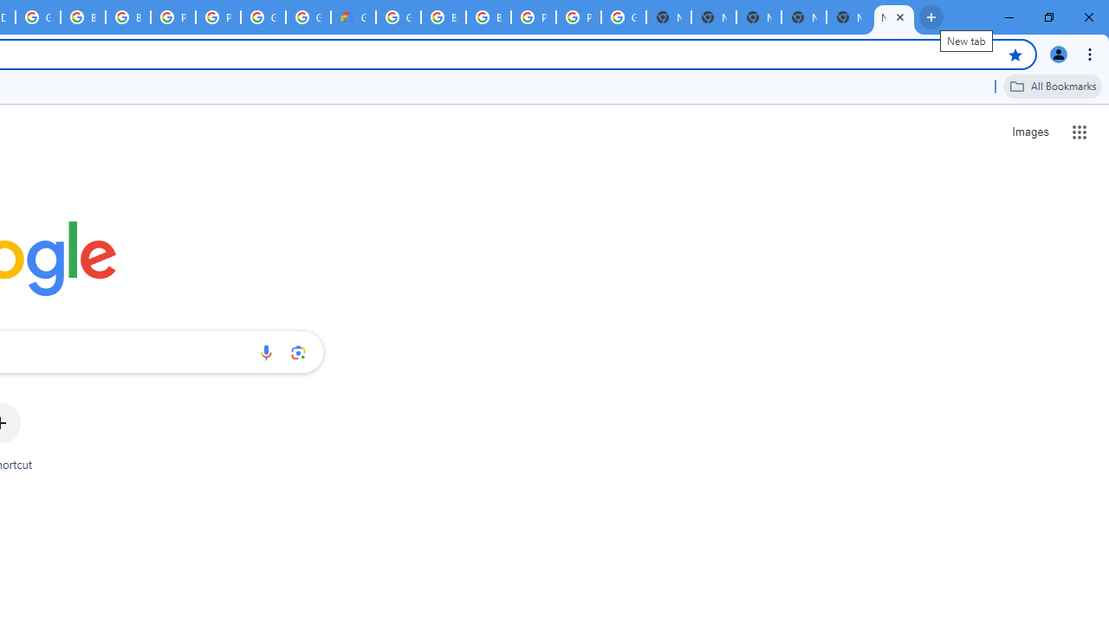 The width and height of the screenshot is (1109, 623). I want to click on Browse Chrome as a guest - Computer - Google Chrome Help, so click(128, 17).